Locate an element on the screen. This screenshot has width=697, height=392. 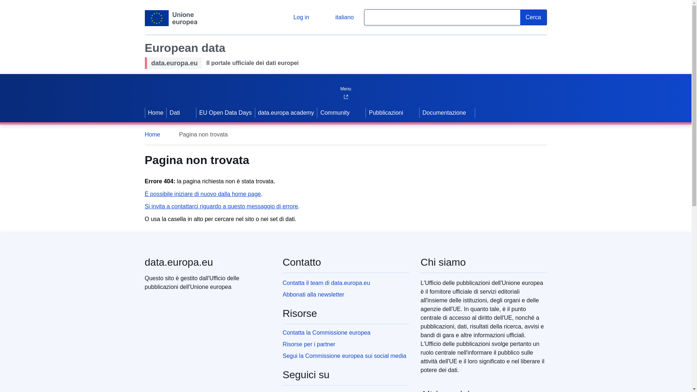
italiano is located at coordinates (338, 17).